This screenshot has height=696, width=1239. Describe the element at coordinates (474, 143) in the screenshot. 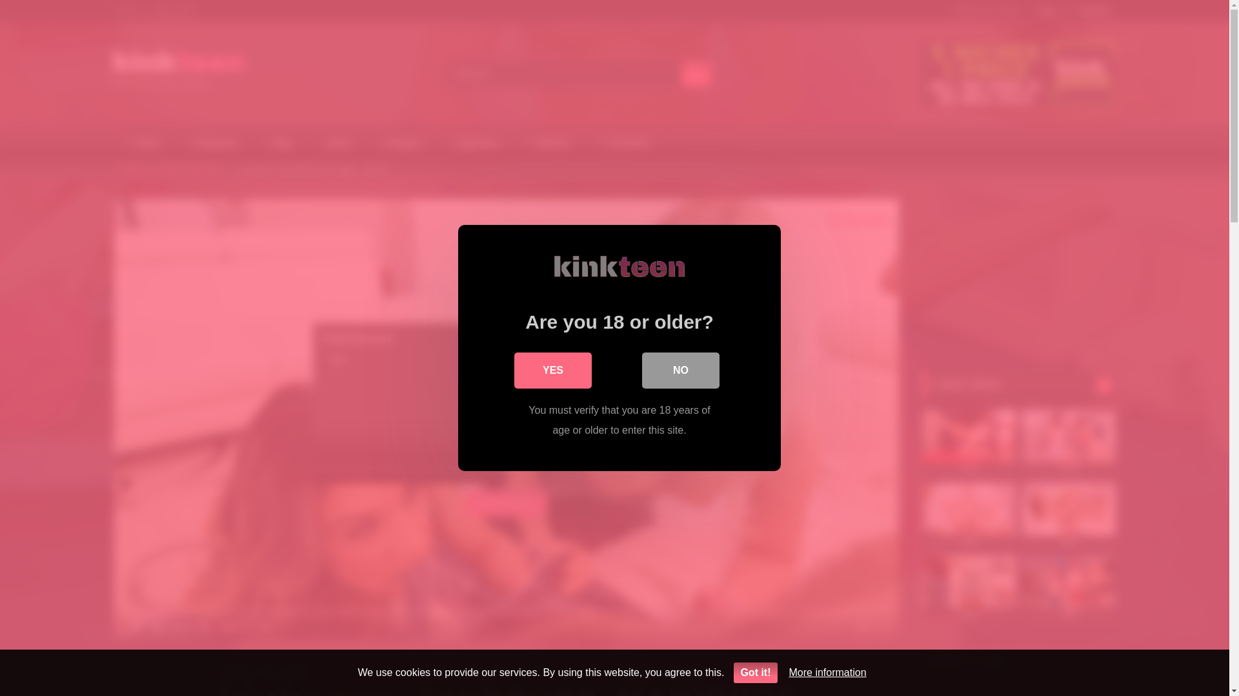

I see `FapHouse` at that location.